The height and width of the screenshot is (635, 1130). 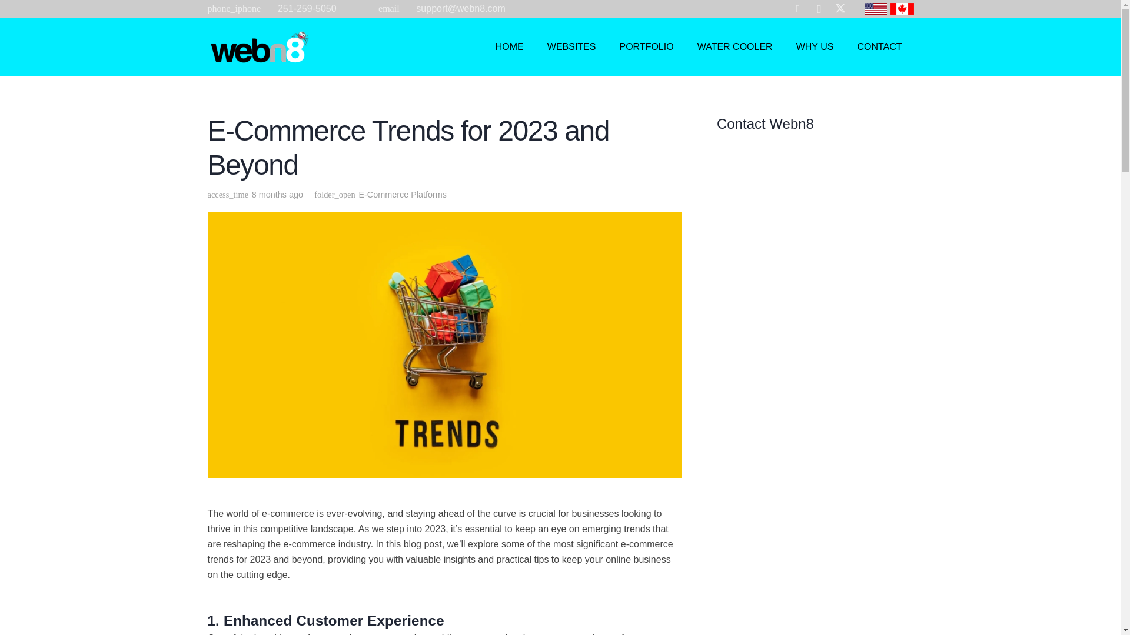 I want to click on CONTACT, so click(x=879, y=47).